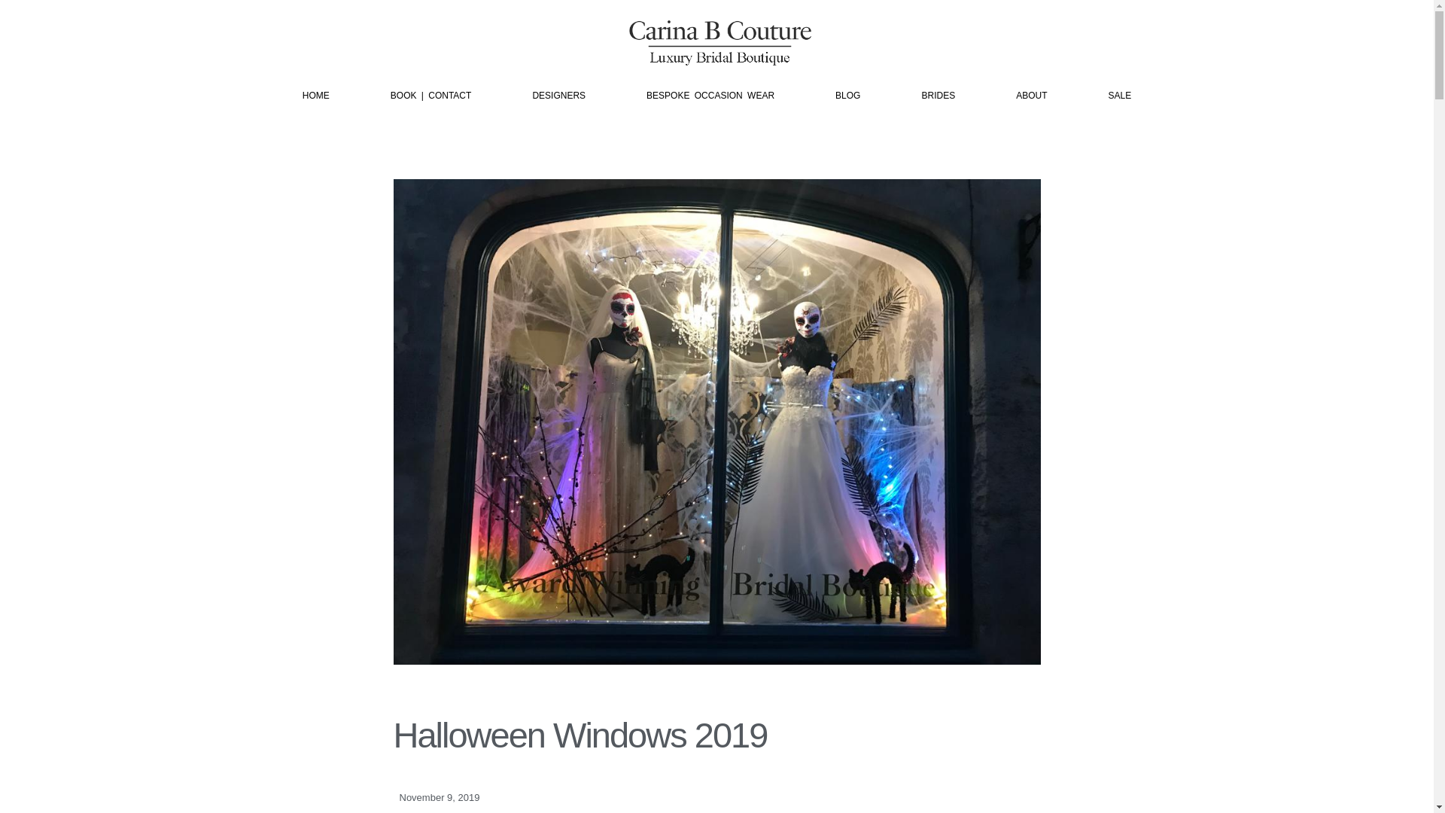 The width and height of the screenshot is (1445, 813). Describe the element at coordinates (1118, 96) in the screenshot. I see `SALE` at that location.